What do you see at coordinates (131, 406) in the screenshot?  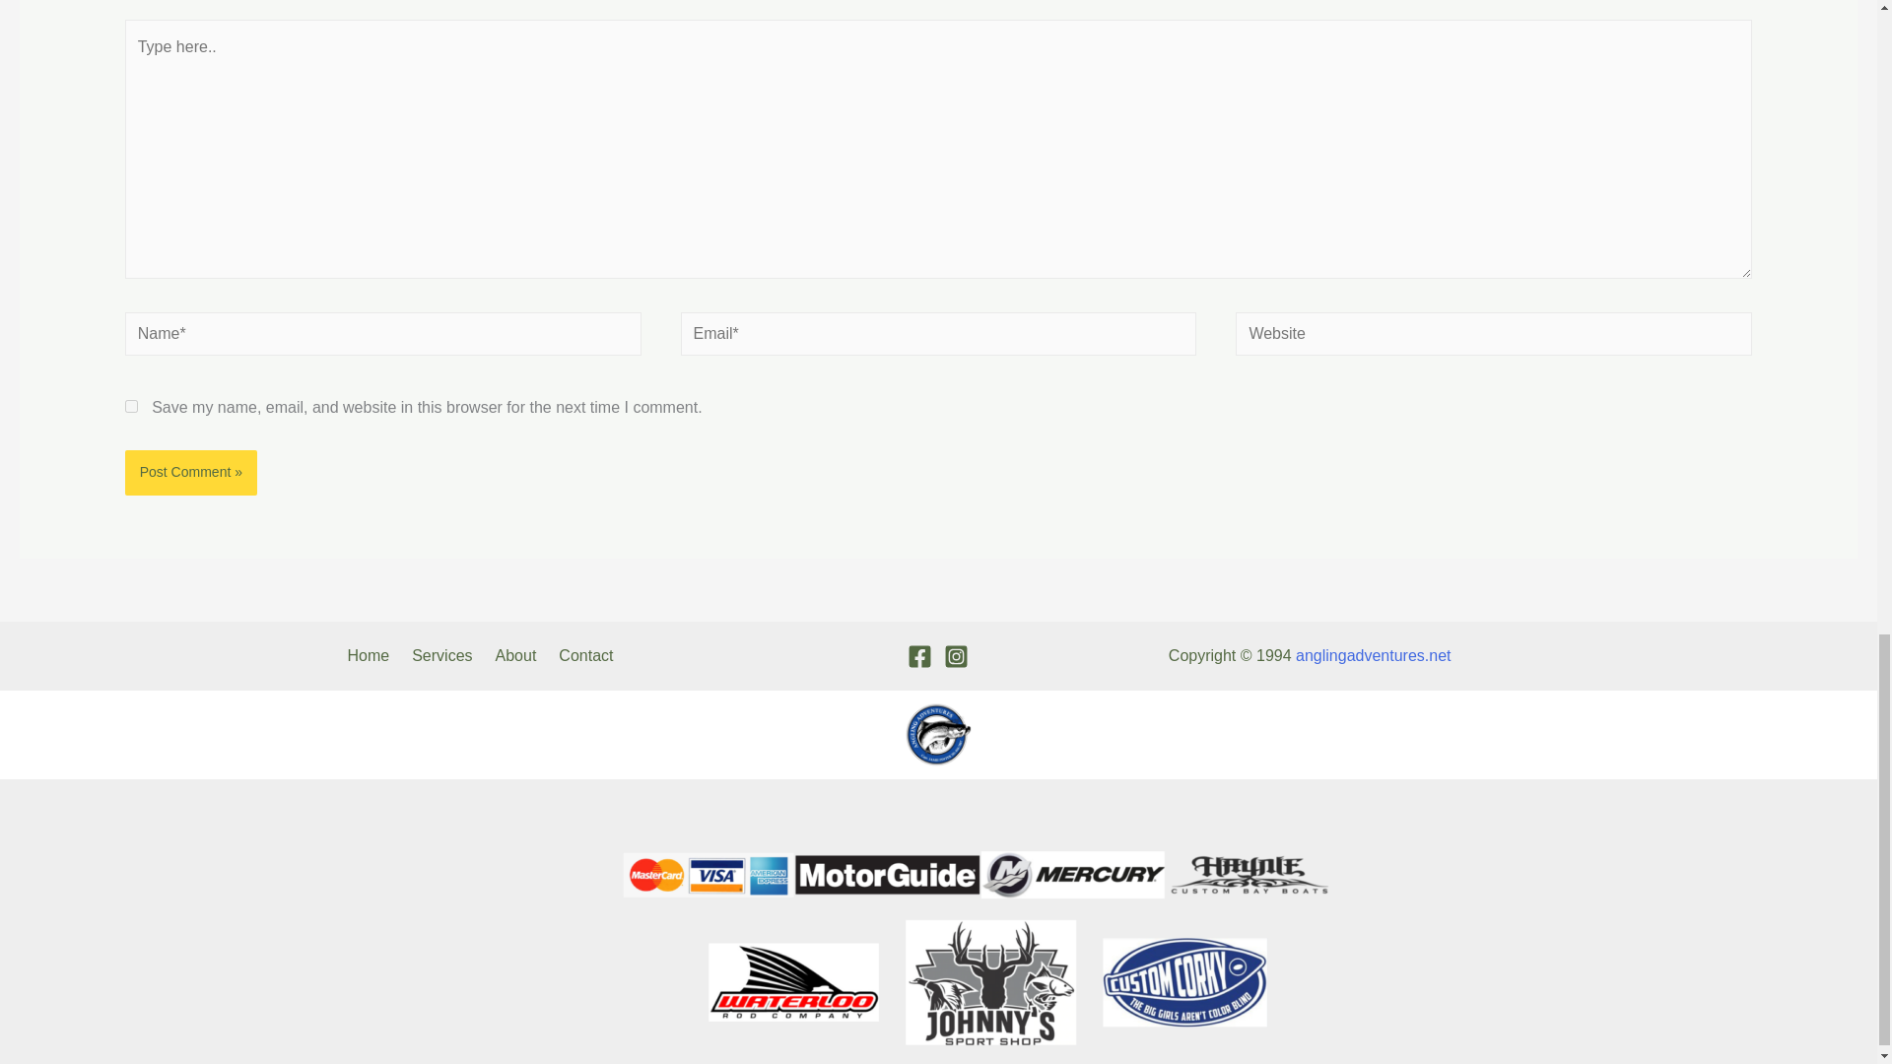 I see `yes` at bounding box center [131, 406].